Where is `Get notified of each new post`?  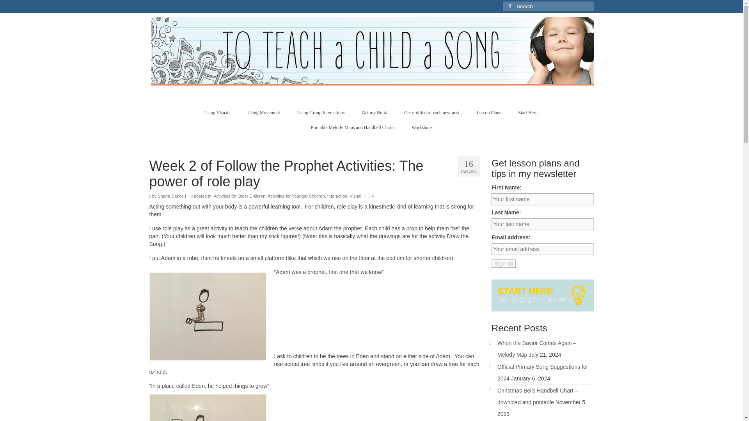 Get notified of each new post is located at coordinates (431, 112).